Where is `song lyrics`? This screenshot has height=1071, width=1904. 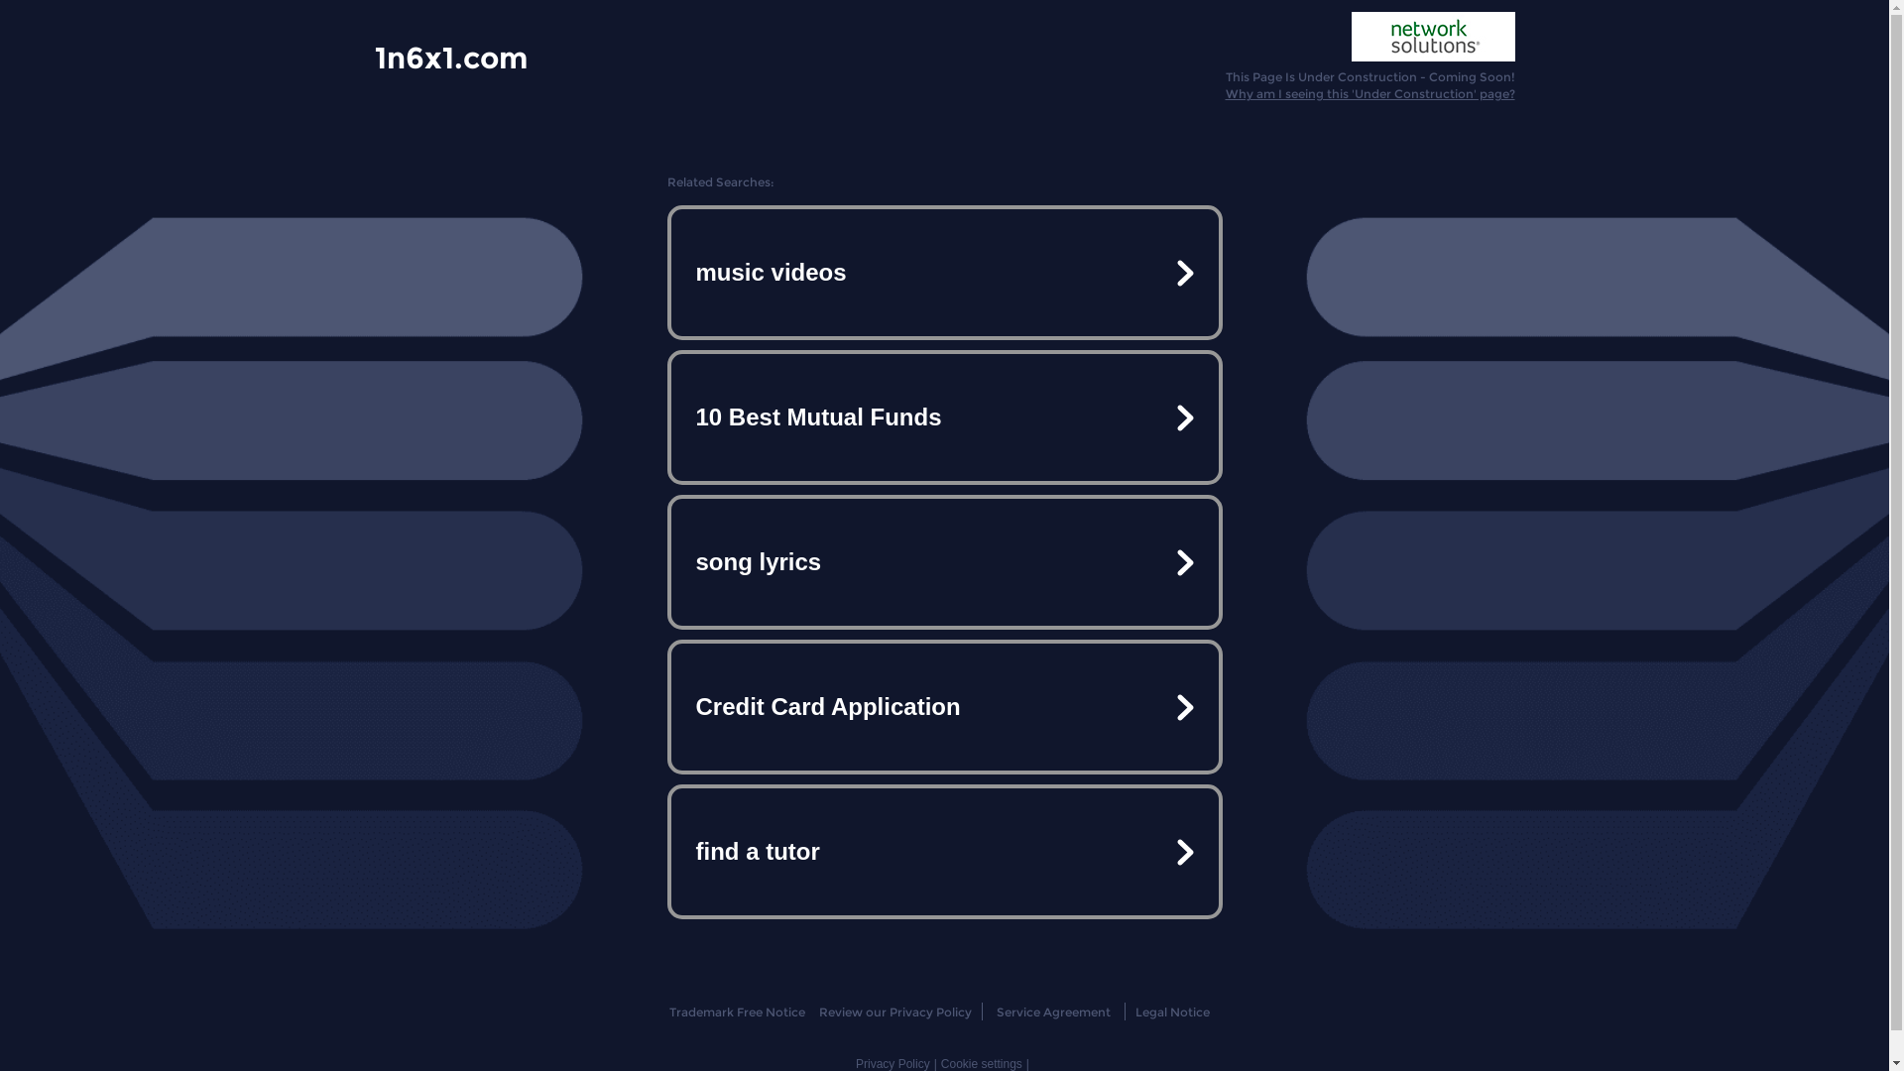
song lyrics is located at coordinates (944, 562).